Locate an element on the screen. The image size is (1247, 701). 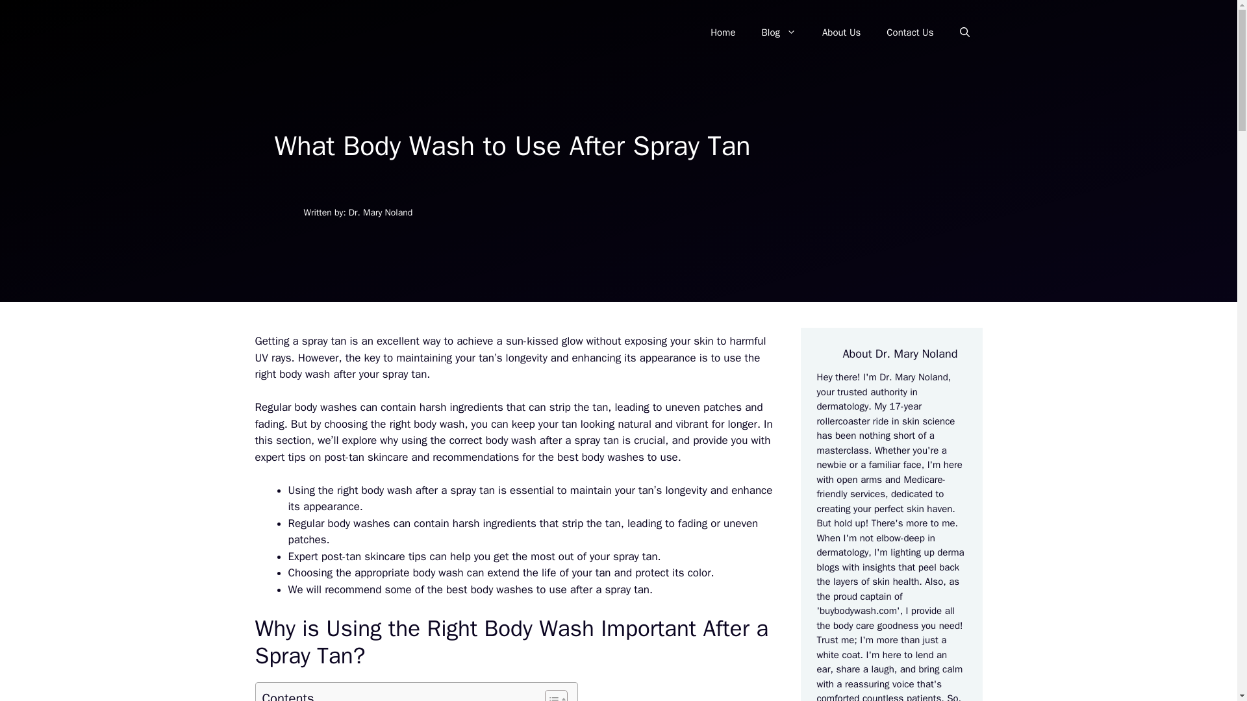
About Us is located at coordinates (842, 32).